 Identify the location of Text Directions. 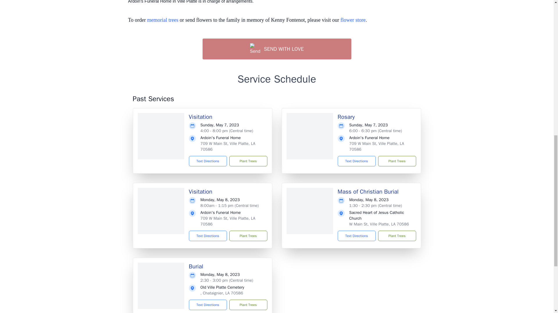
(208, 236).